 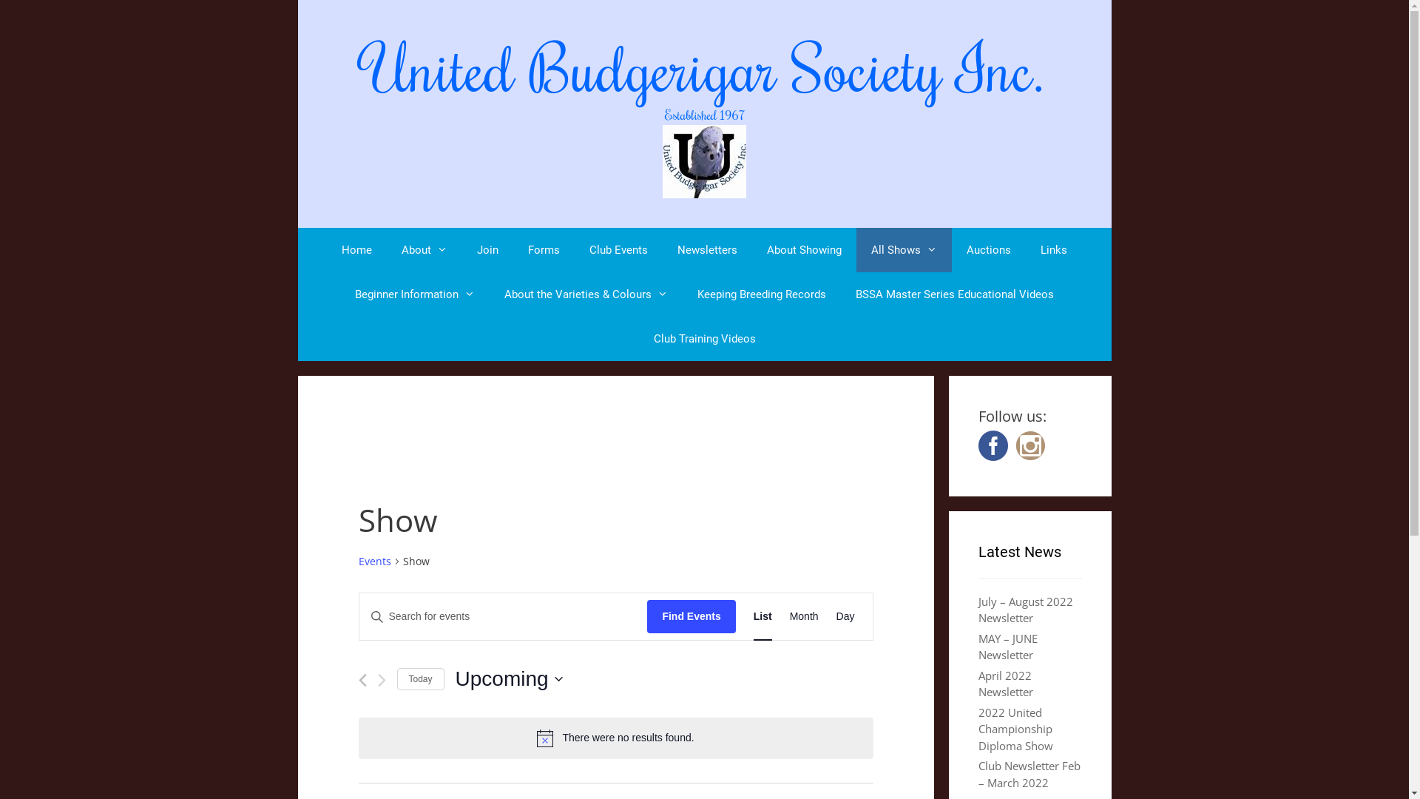 I want to click on United Budgerigar Society Inc., so click(x=704, y=161).